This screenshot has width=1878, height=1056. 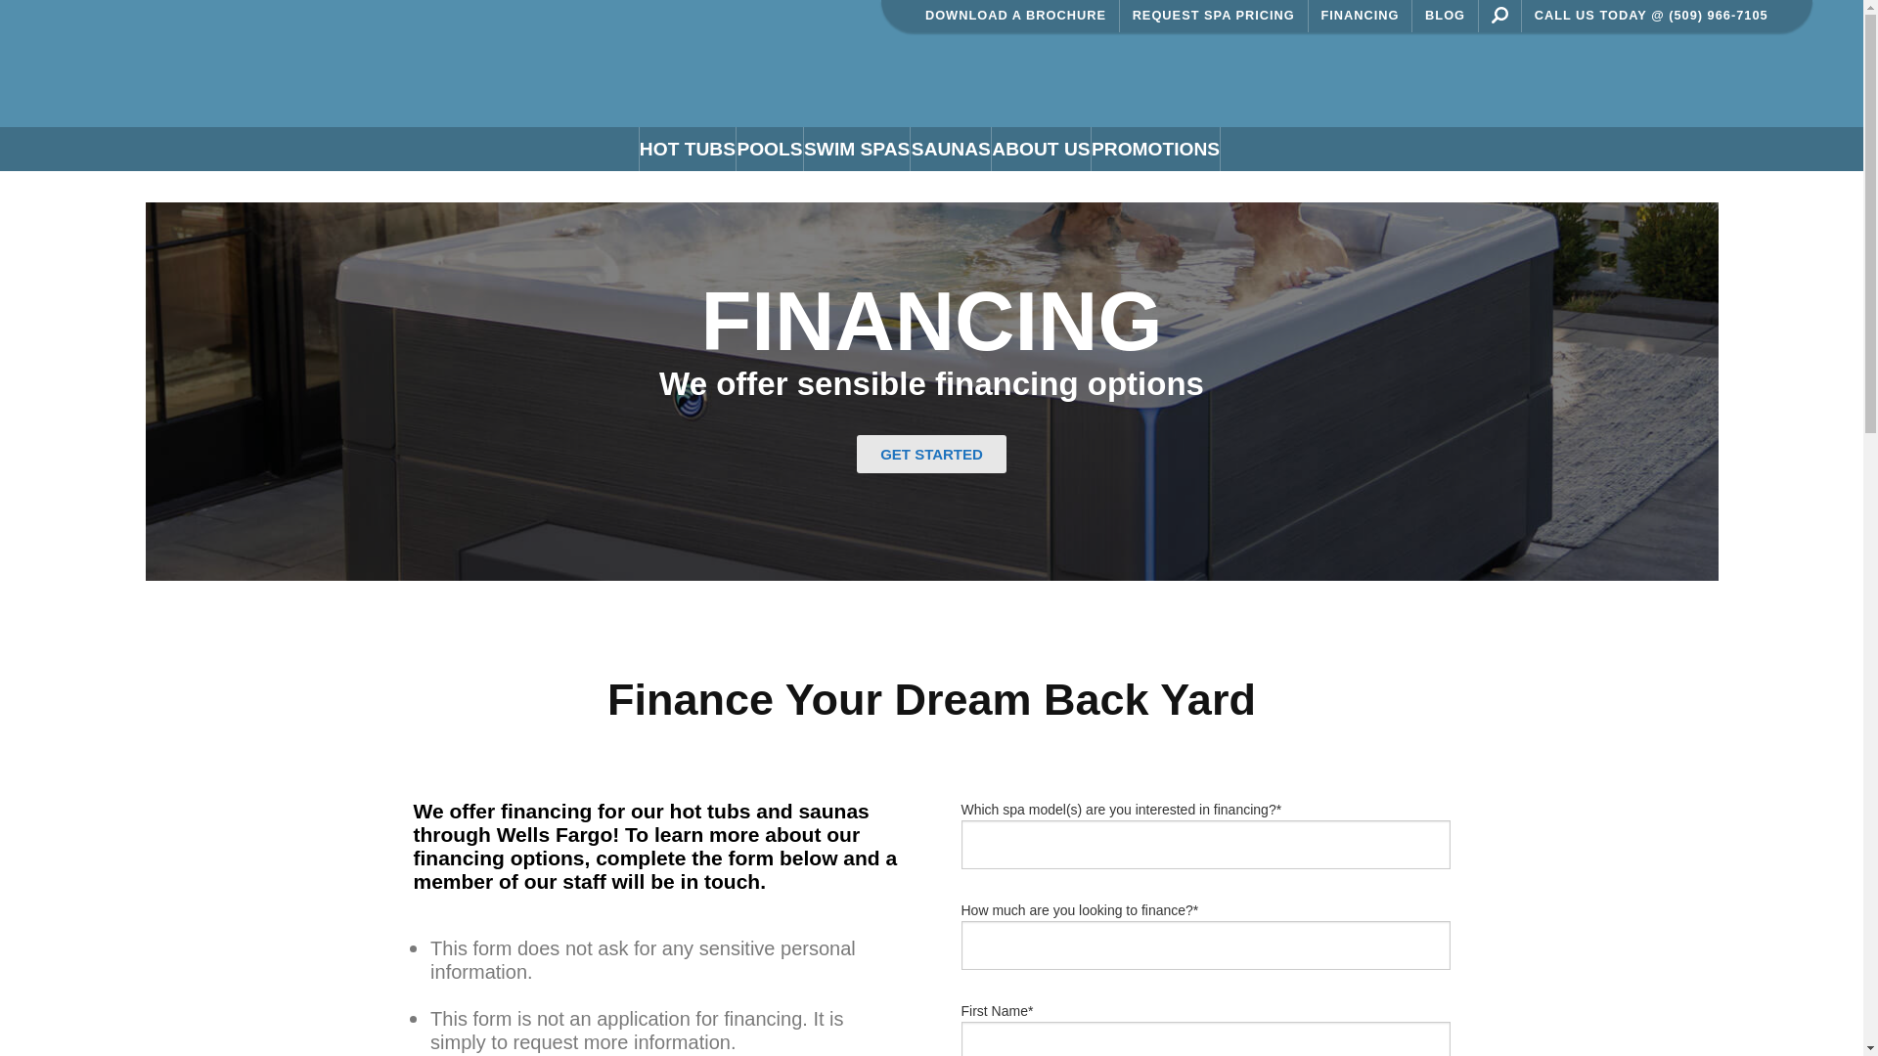 I want to click on FINANCING, so click(x=1362, y=16).